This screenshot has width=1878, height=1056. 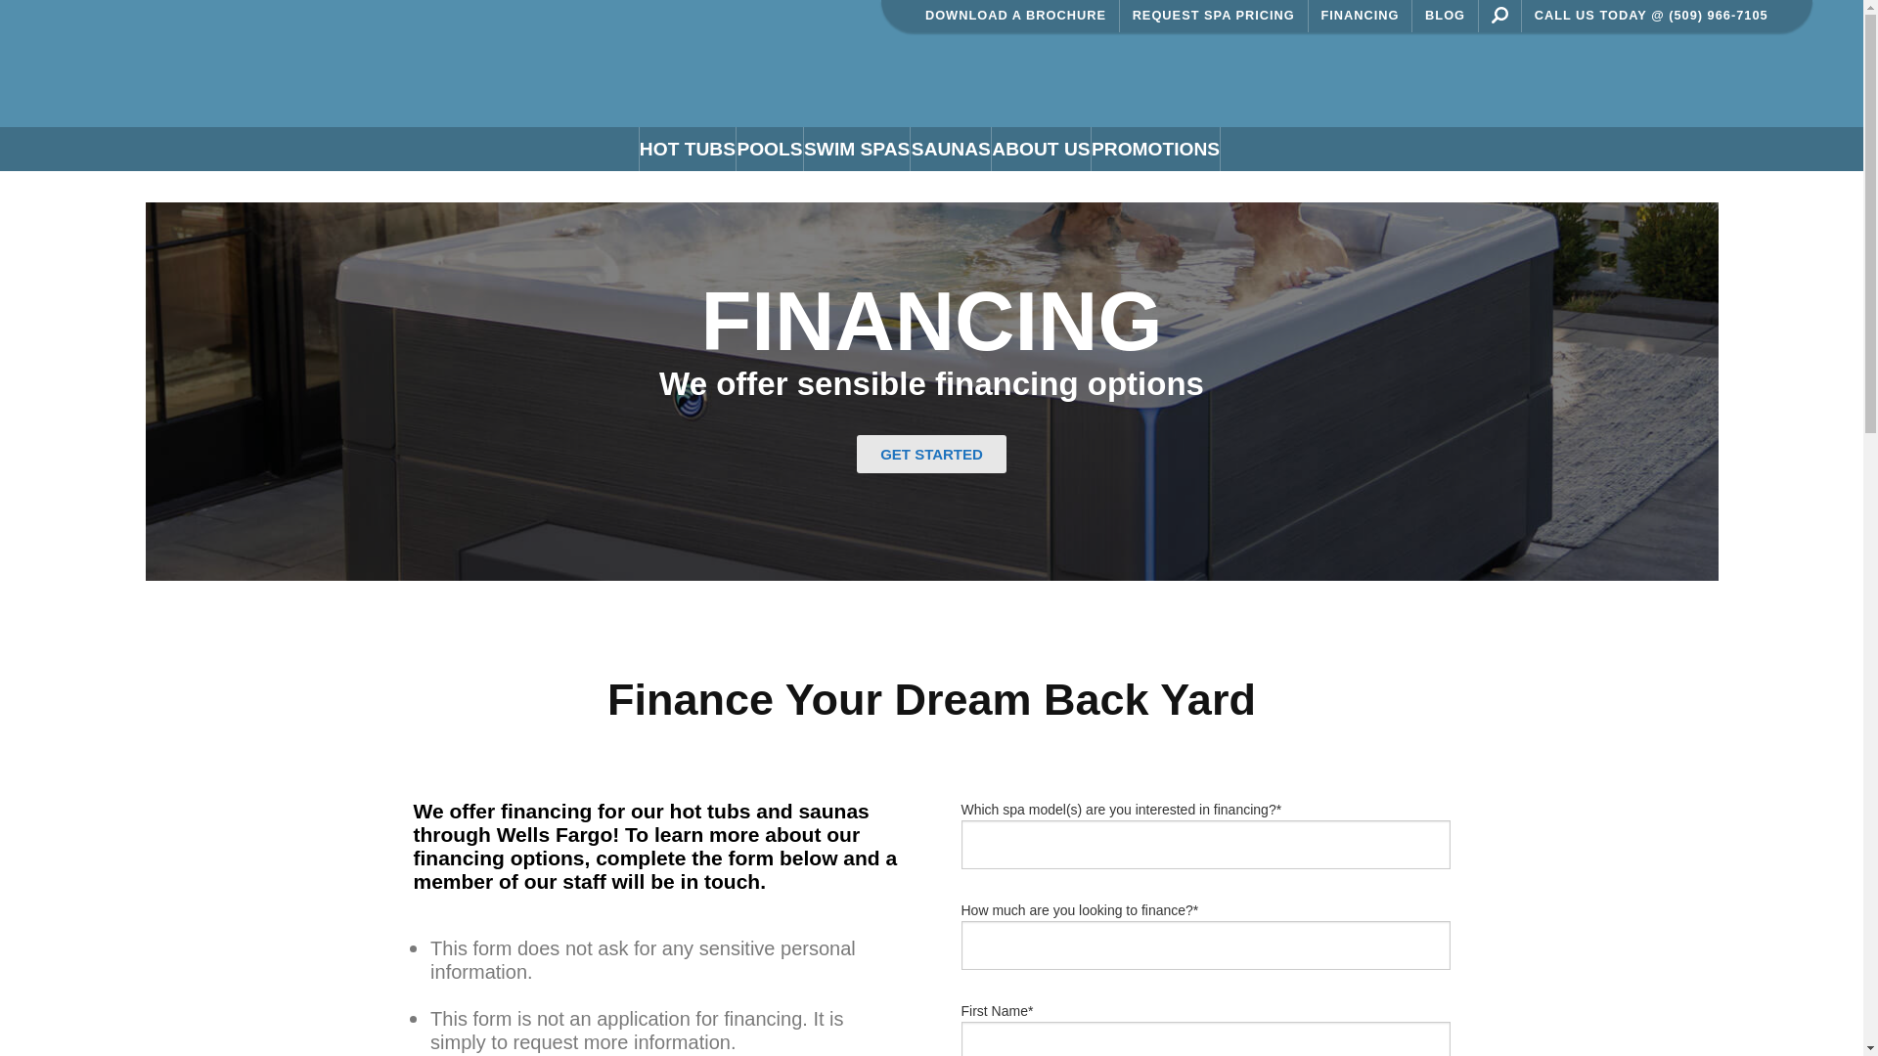 I want to click on FINANCING, so click(x=1362, y=16).